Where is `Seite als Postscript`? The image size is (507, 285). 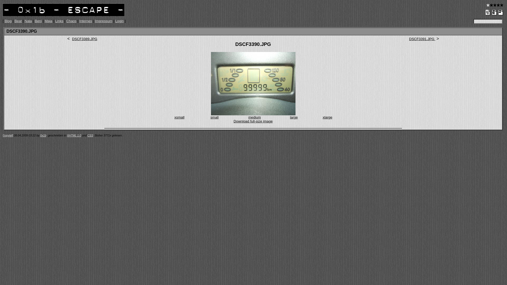 Seite als Postscript is located at coordinates (501, 12).